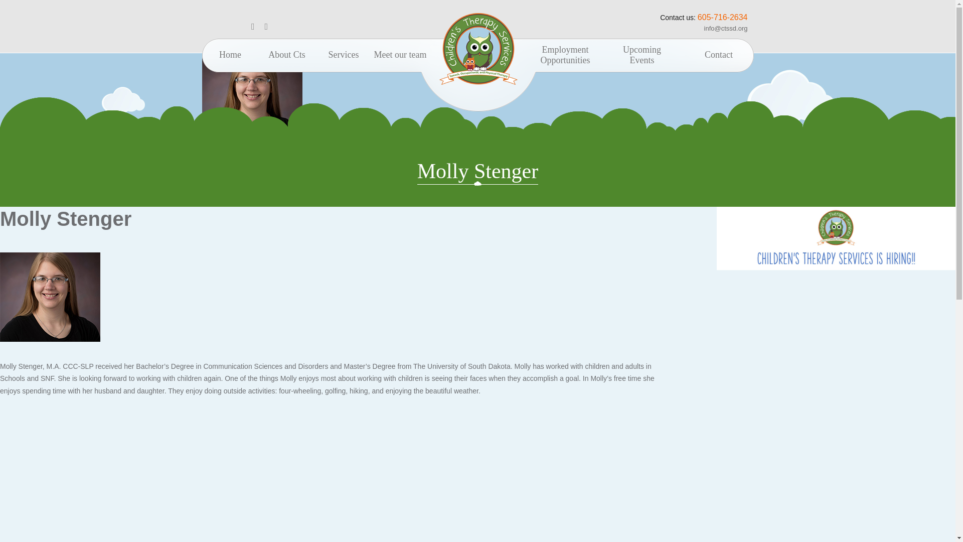 The image size is (963, 542). What do you see at coordinates (343, 54) in the screenshot?
I see `Services` at bounding box center [343, 54].